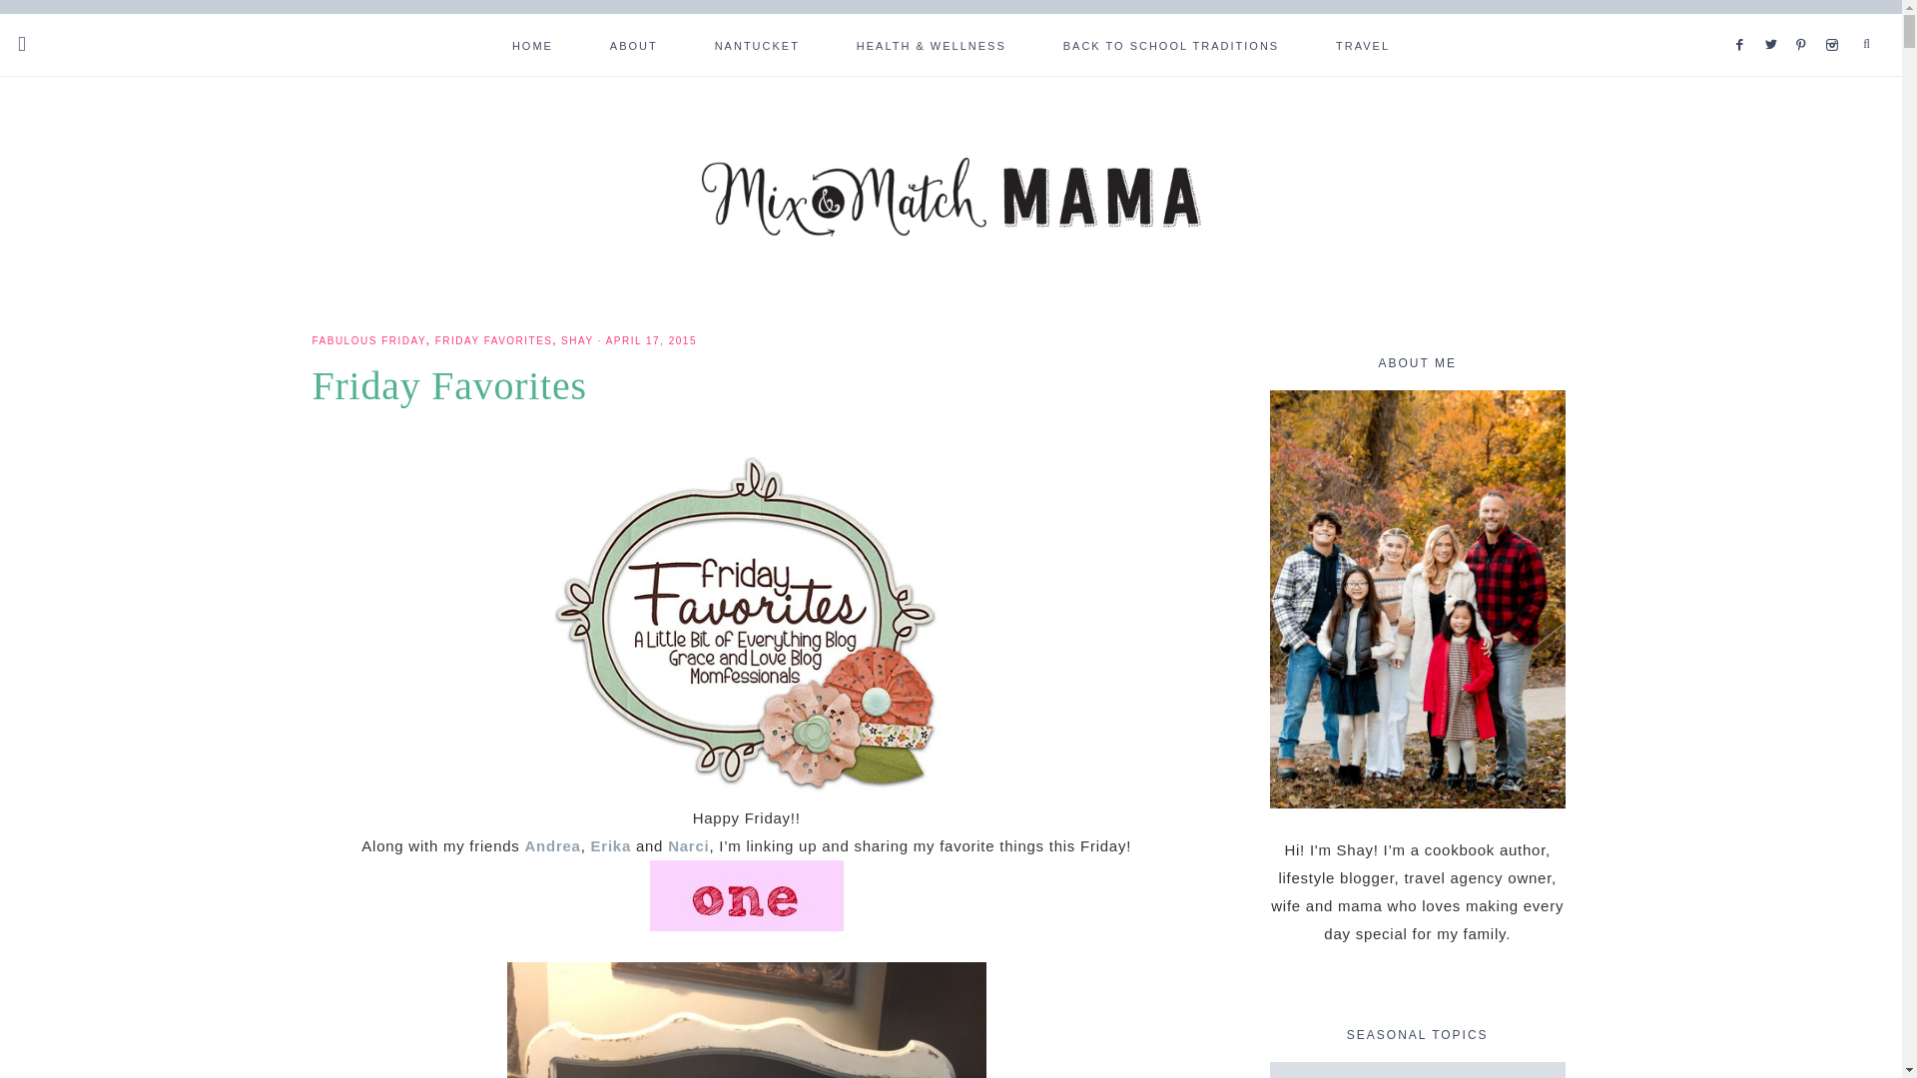 Image resolution: width=1917 pixels, height=1078 pixels. Describe the element at coordinates (577, 339) in the screenshot. I see `SHAY` at that location.